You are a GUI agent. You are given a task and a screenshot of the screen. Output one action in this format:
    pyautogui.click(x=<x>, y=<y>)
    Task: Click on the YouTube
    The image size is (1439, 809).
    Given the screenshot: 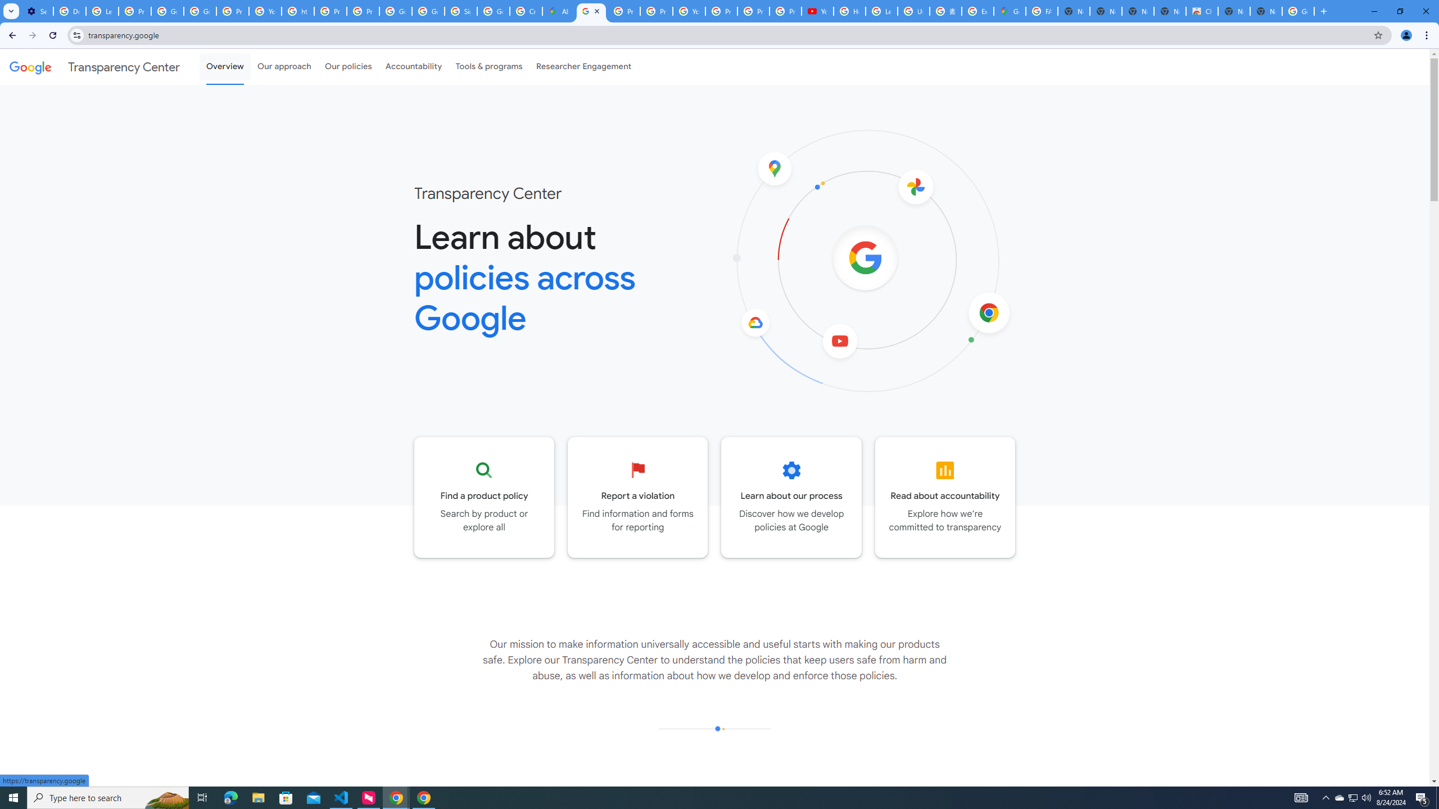 What is the action you would take?
    pyautogui.click(x=689, y=11)
    